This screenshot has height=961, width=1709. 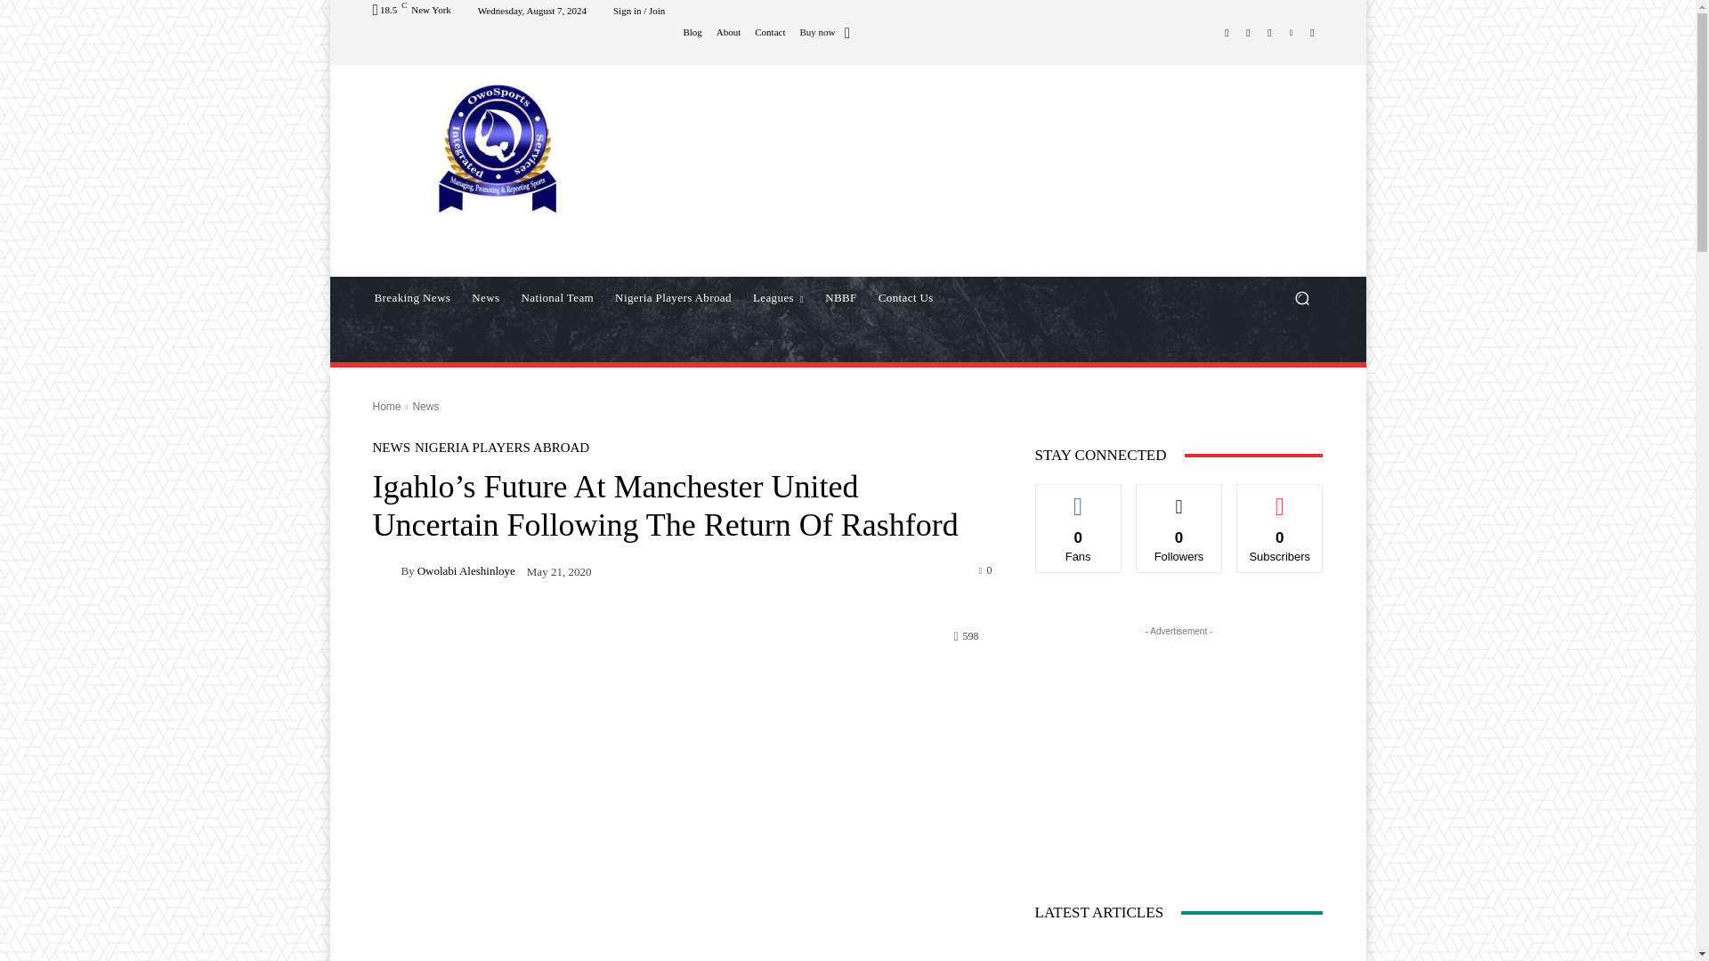 What do you see at coordinates (1227, 31) in the screenshot?
I see `Facebook` at bounding box center [1227, 31].